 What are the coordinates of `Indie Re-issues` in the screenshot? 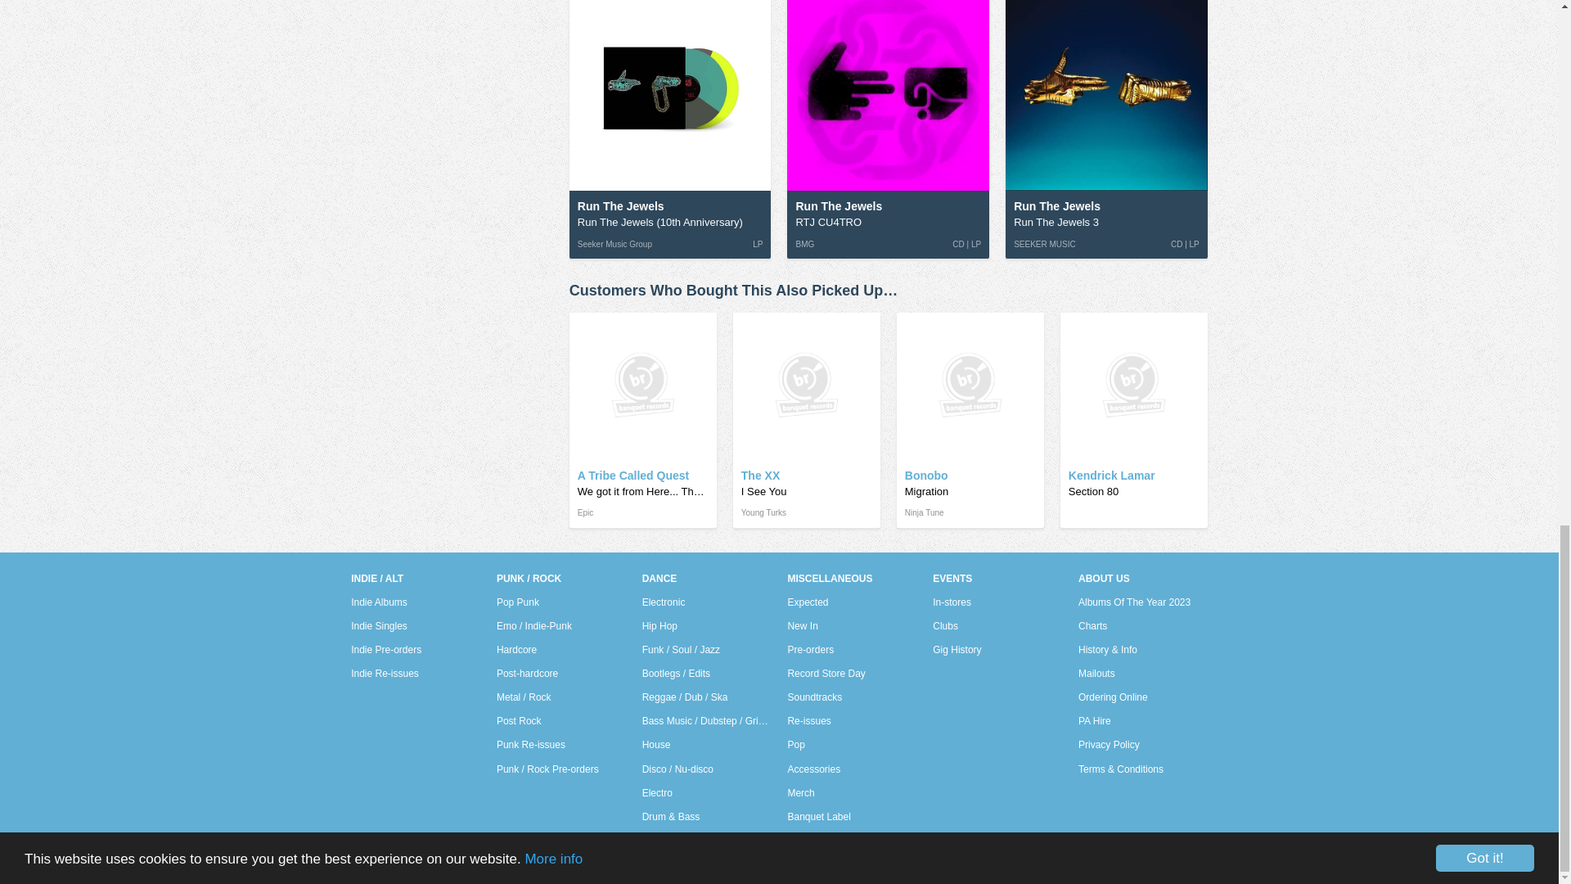 It's located at (385, 673).